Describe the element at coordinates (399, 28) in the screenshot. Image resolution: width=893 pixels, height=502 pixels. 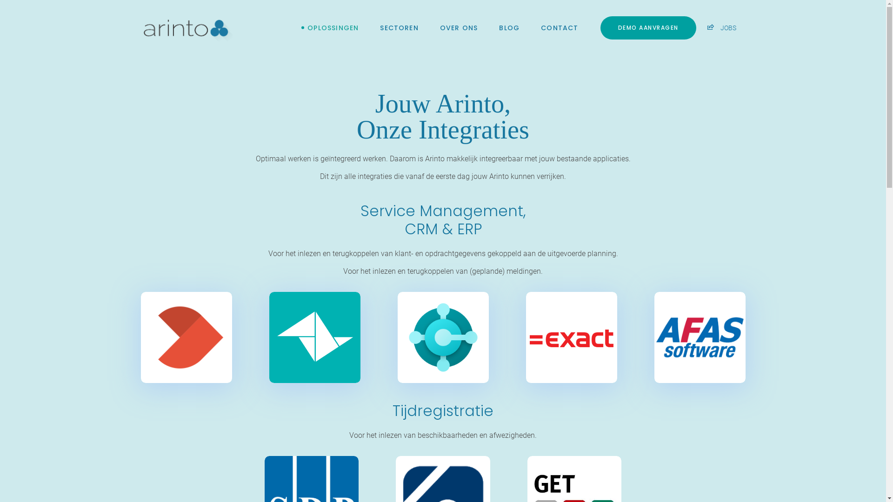
I see `SECTOREN` at that location.